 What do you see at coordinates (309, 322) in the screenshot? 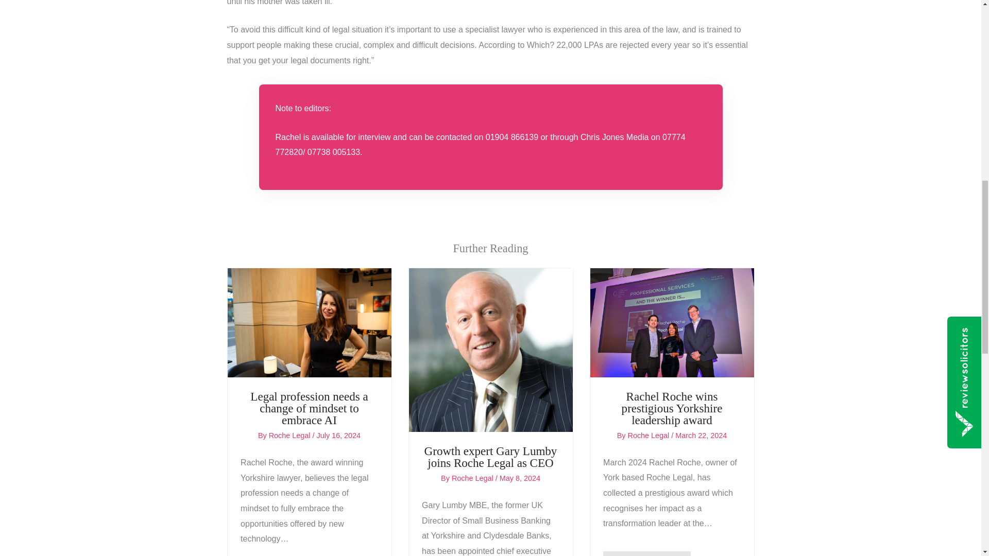
I see `Legal profession needs a change of mindset to embrace AI 1` at bounding box center [309, 322].